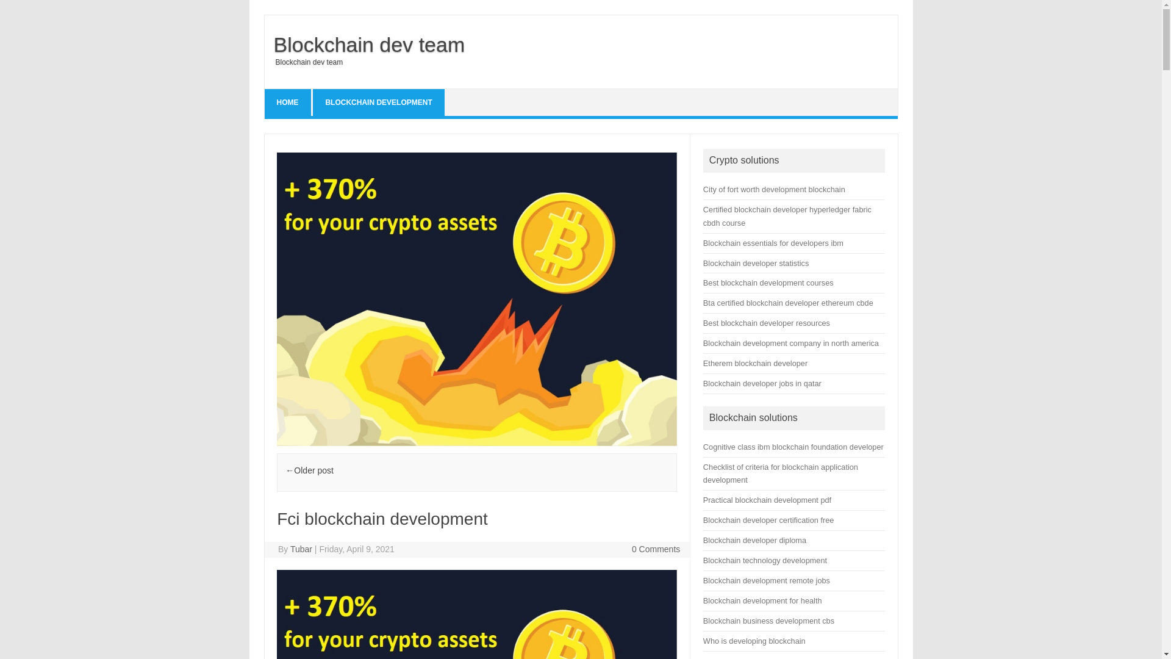  Describe the element at coordinates (781, 474) in the screenshot. I see `Checklist of criteria for blockchain application development` at that location.